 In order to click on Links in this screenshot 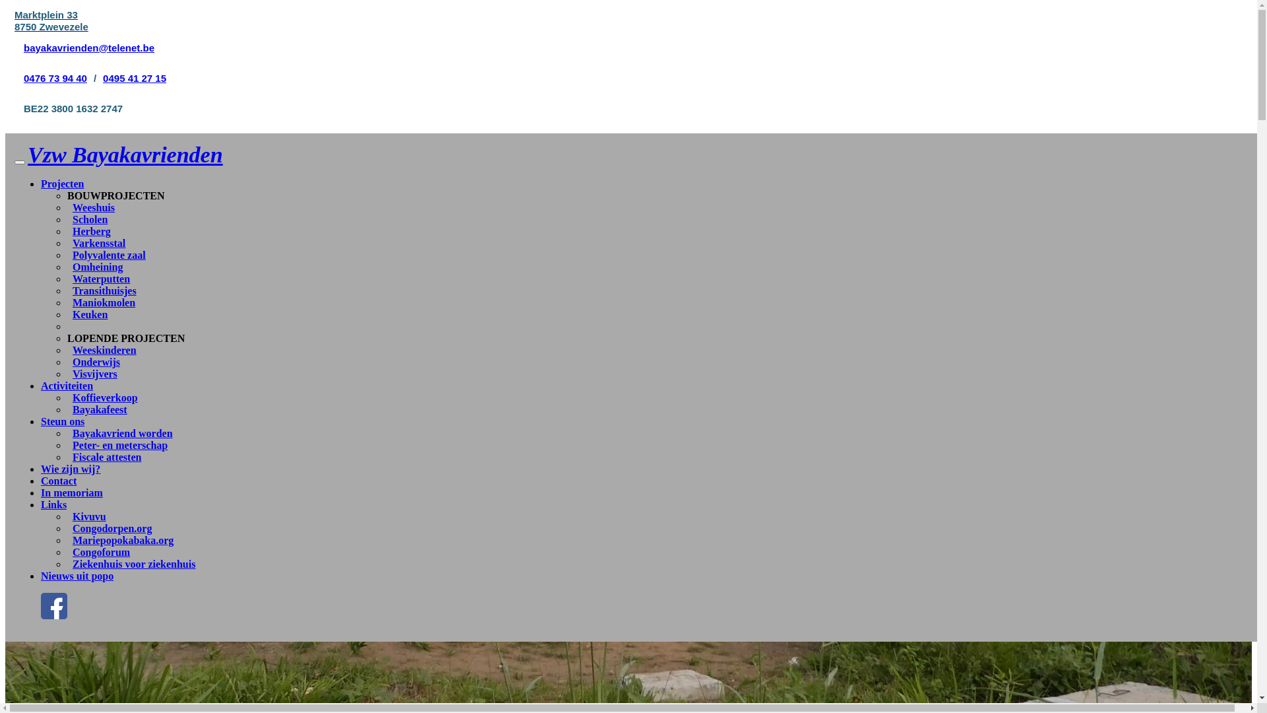, I will do `click(54, 504)`.